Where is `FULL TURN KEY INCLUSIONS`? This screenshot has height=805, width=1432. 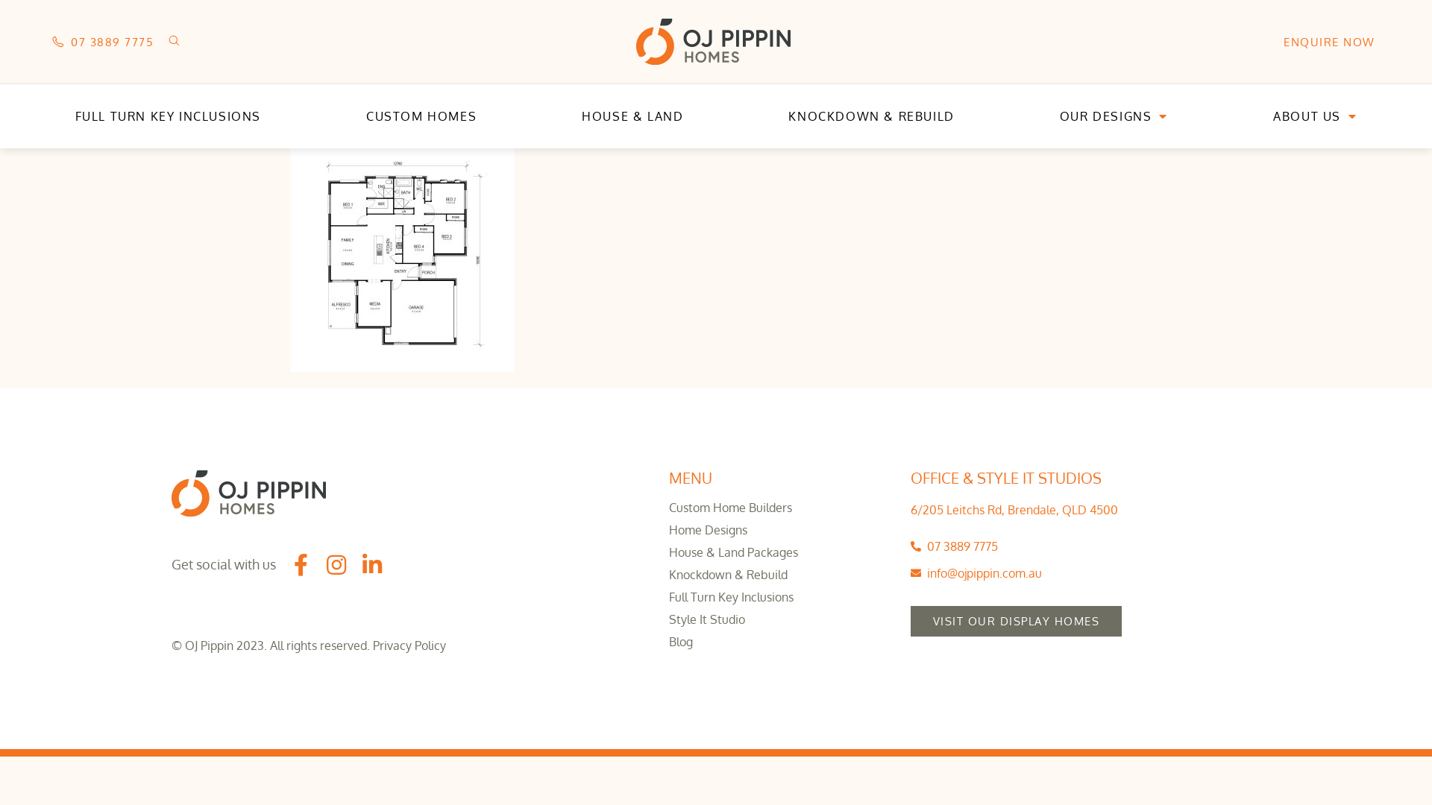 FULL TURN KEY INCLUSIONS is located at coordinates (168, 116).